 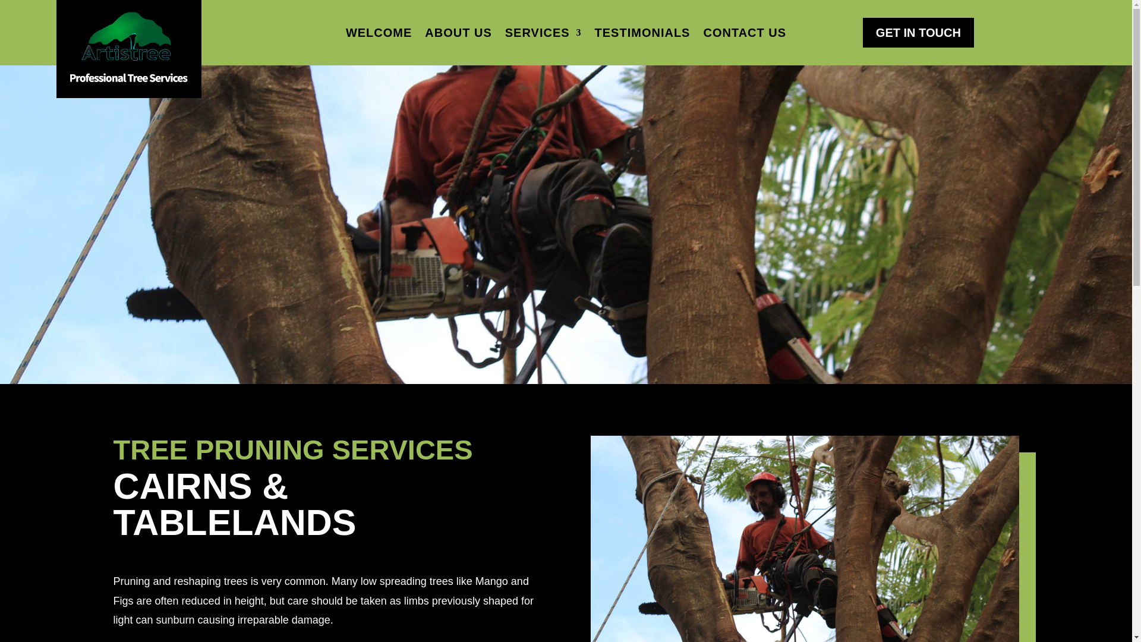 I want to click on GET IN TOUCH, so click(x=918, y=32).